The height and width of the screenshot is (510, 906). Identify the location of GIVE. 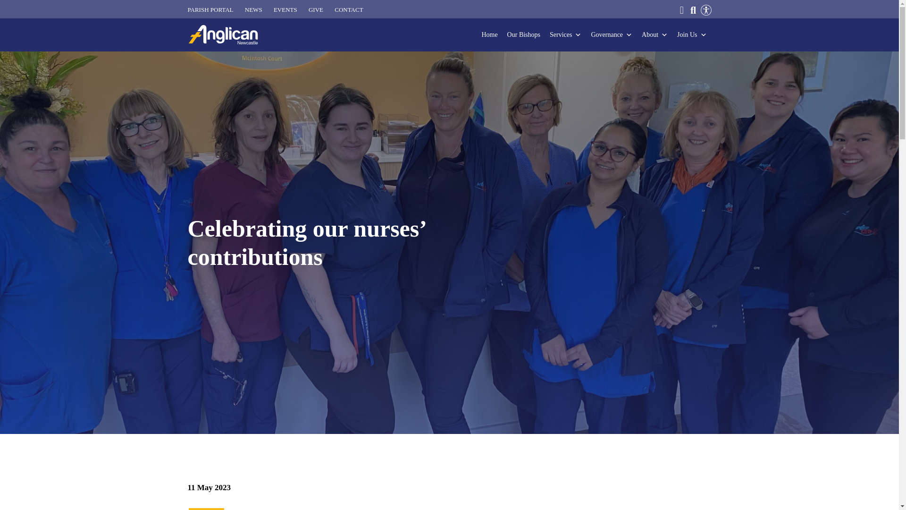
(316, 10).